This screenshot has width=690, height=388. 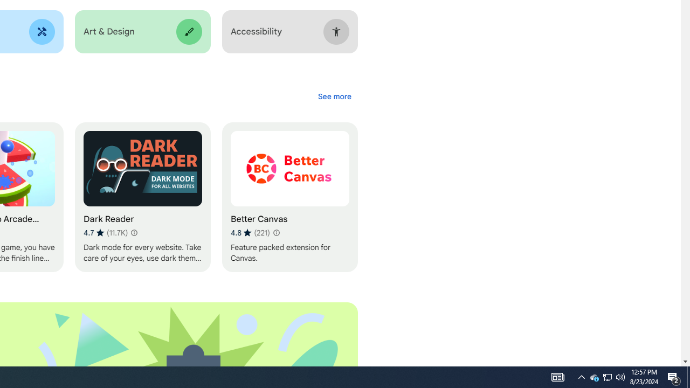 I want to click on Learn more about results and reviews "Dark Reader", so click(x=133, y=233).